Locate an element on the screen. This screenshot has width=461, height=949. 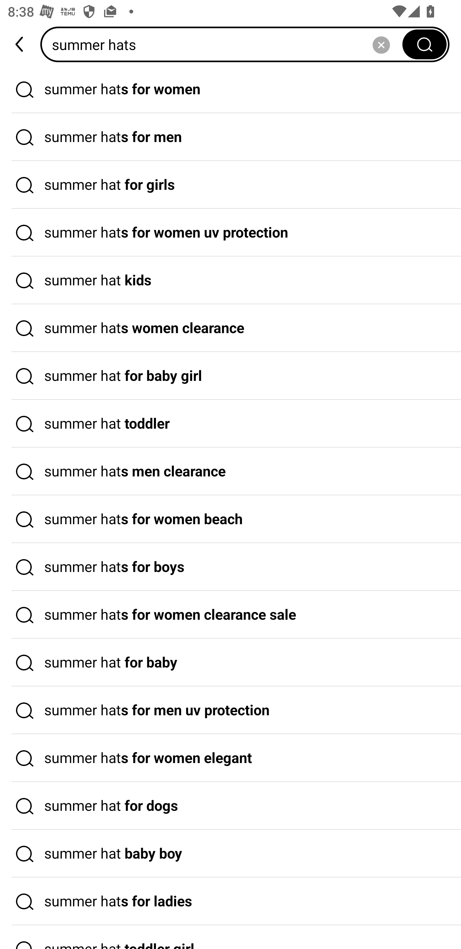
summer hat for girls is located at coordinates (230, 185).